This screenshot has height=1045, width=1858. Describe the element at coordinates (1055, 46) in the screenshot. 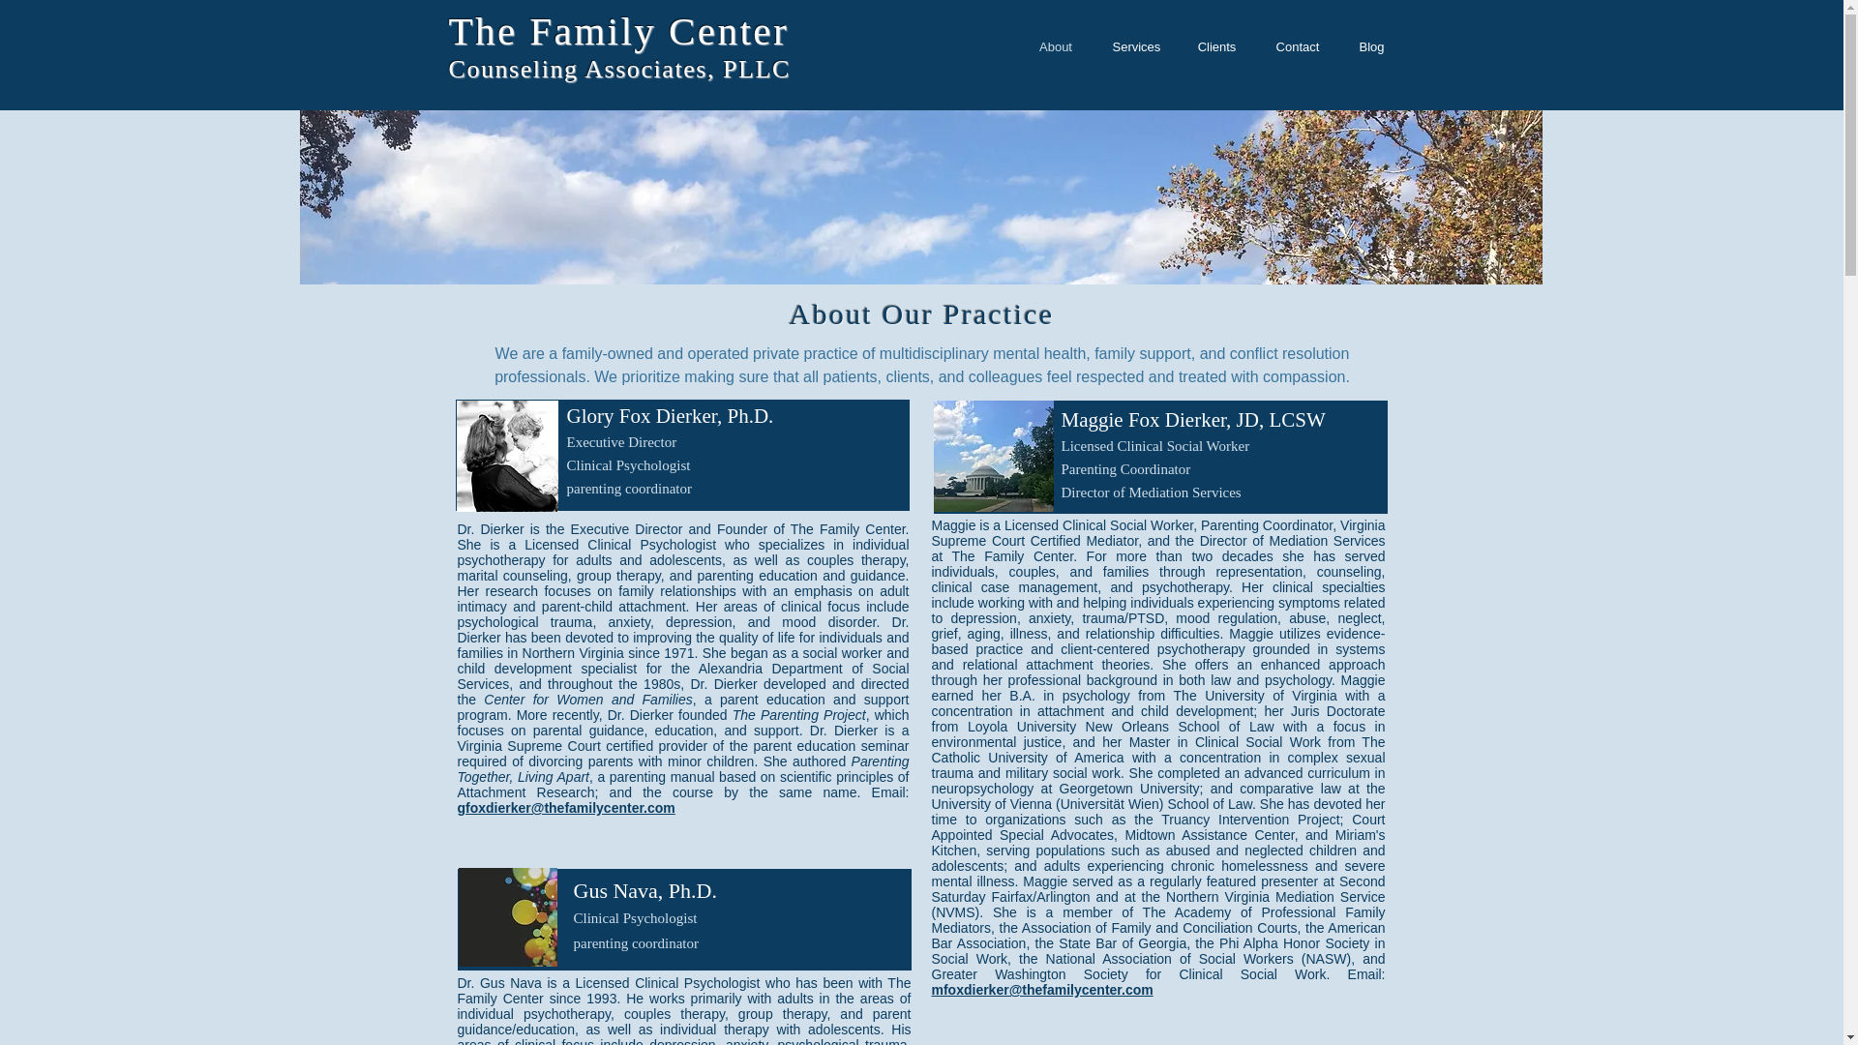

I see `About` at that location.